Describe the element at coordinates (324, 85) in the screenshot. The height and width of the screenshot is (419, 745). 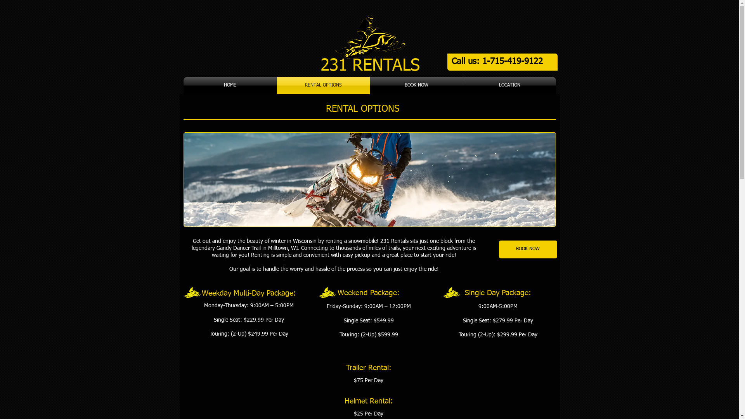
I see `RENTAL OPTIONS` at that location.